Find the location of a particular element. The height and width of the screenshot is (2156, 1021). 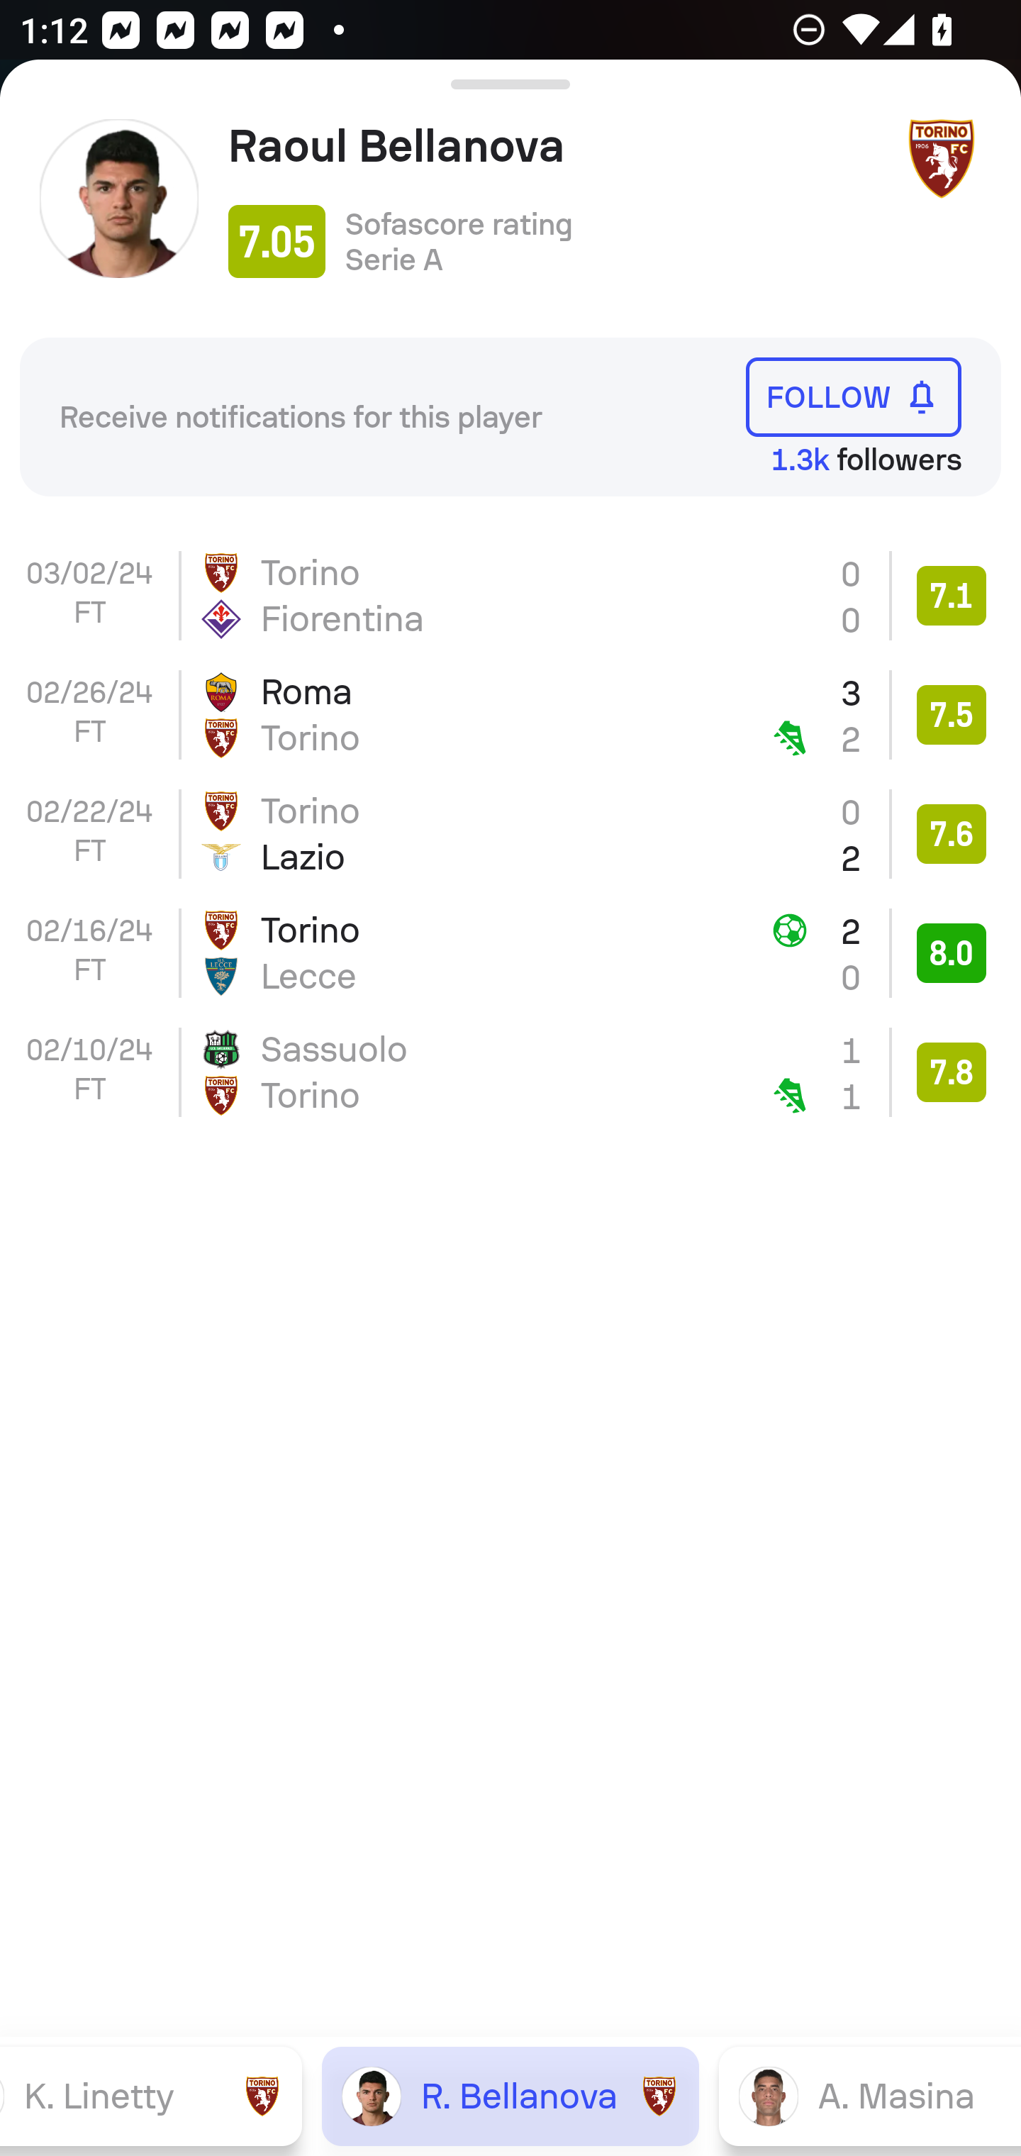

R. Bellanova is located at coordinates (510, 2095).